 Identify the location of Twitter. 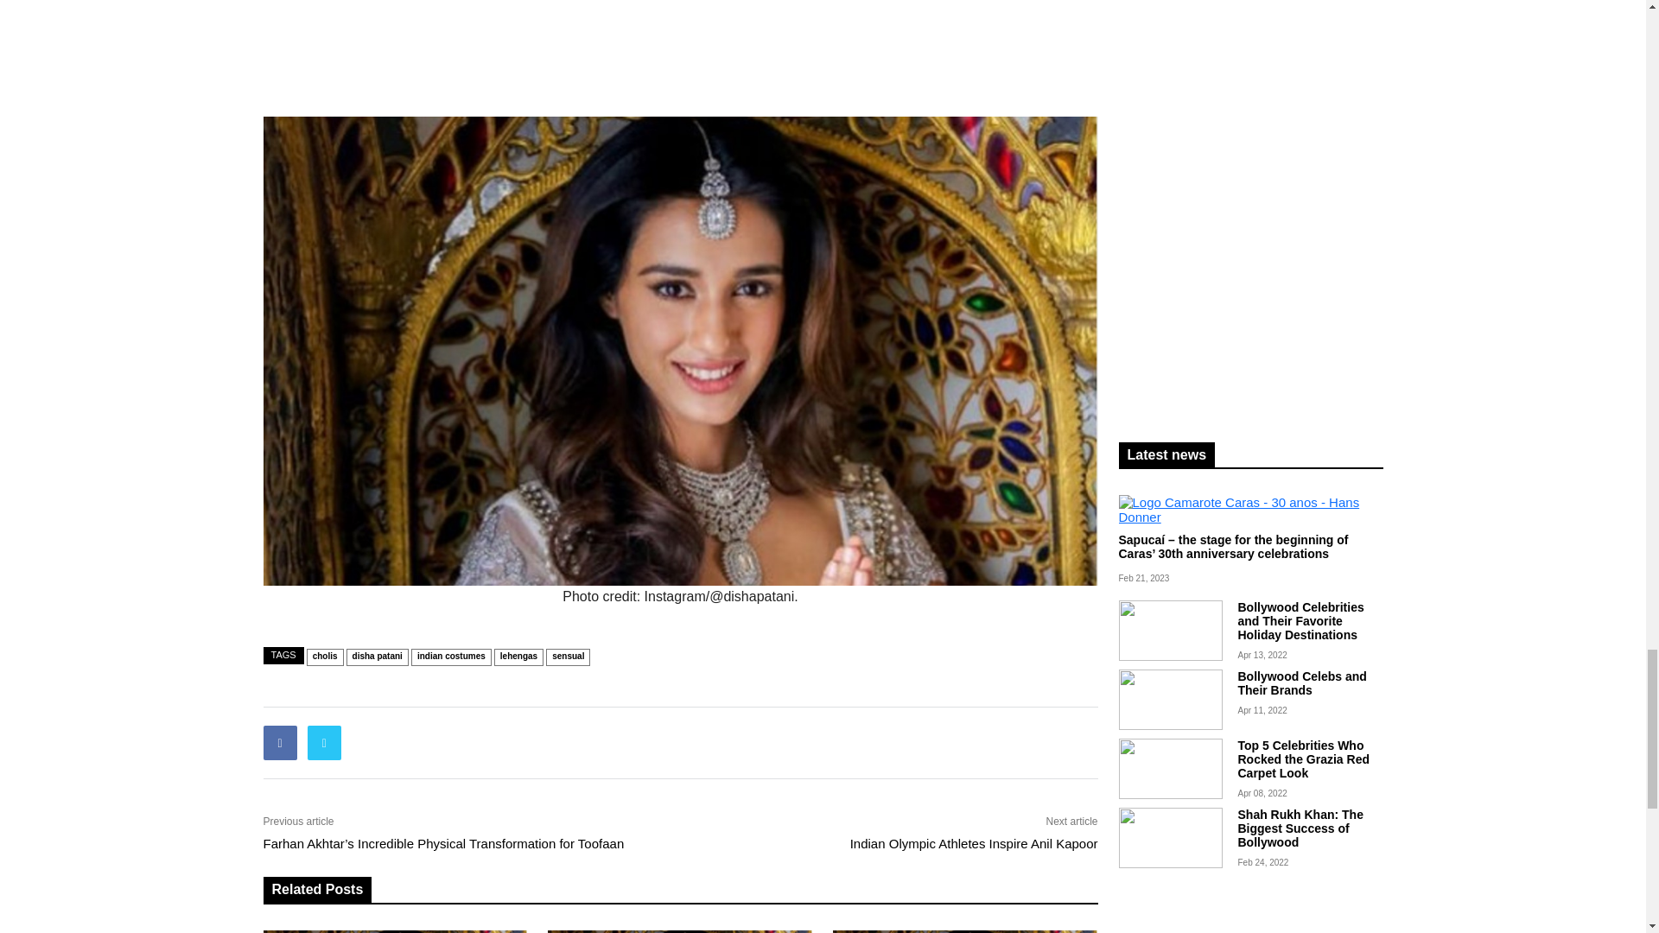
(324, 743).